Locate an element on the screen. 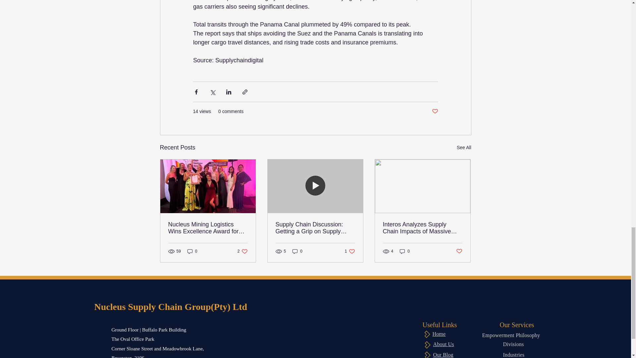  0 is located at coordinates (192, 251).